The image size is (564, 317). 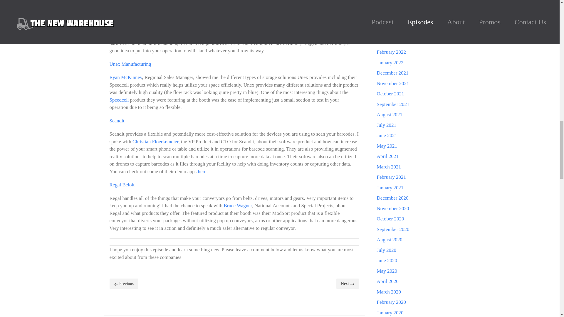 What do you see at coordinates (117, 121) in the screenshot?
I see `Scandit` at bounding box center [117, 121].